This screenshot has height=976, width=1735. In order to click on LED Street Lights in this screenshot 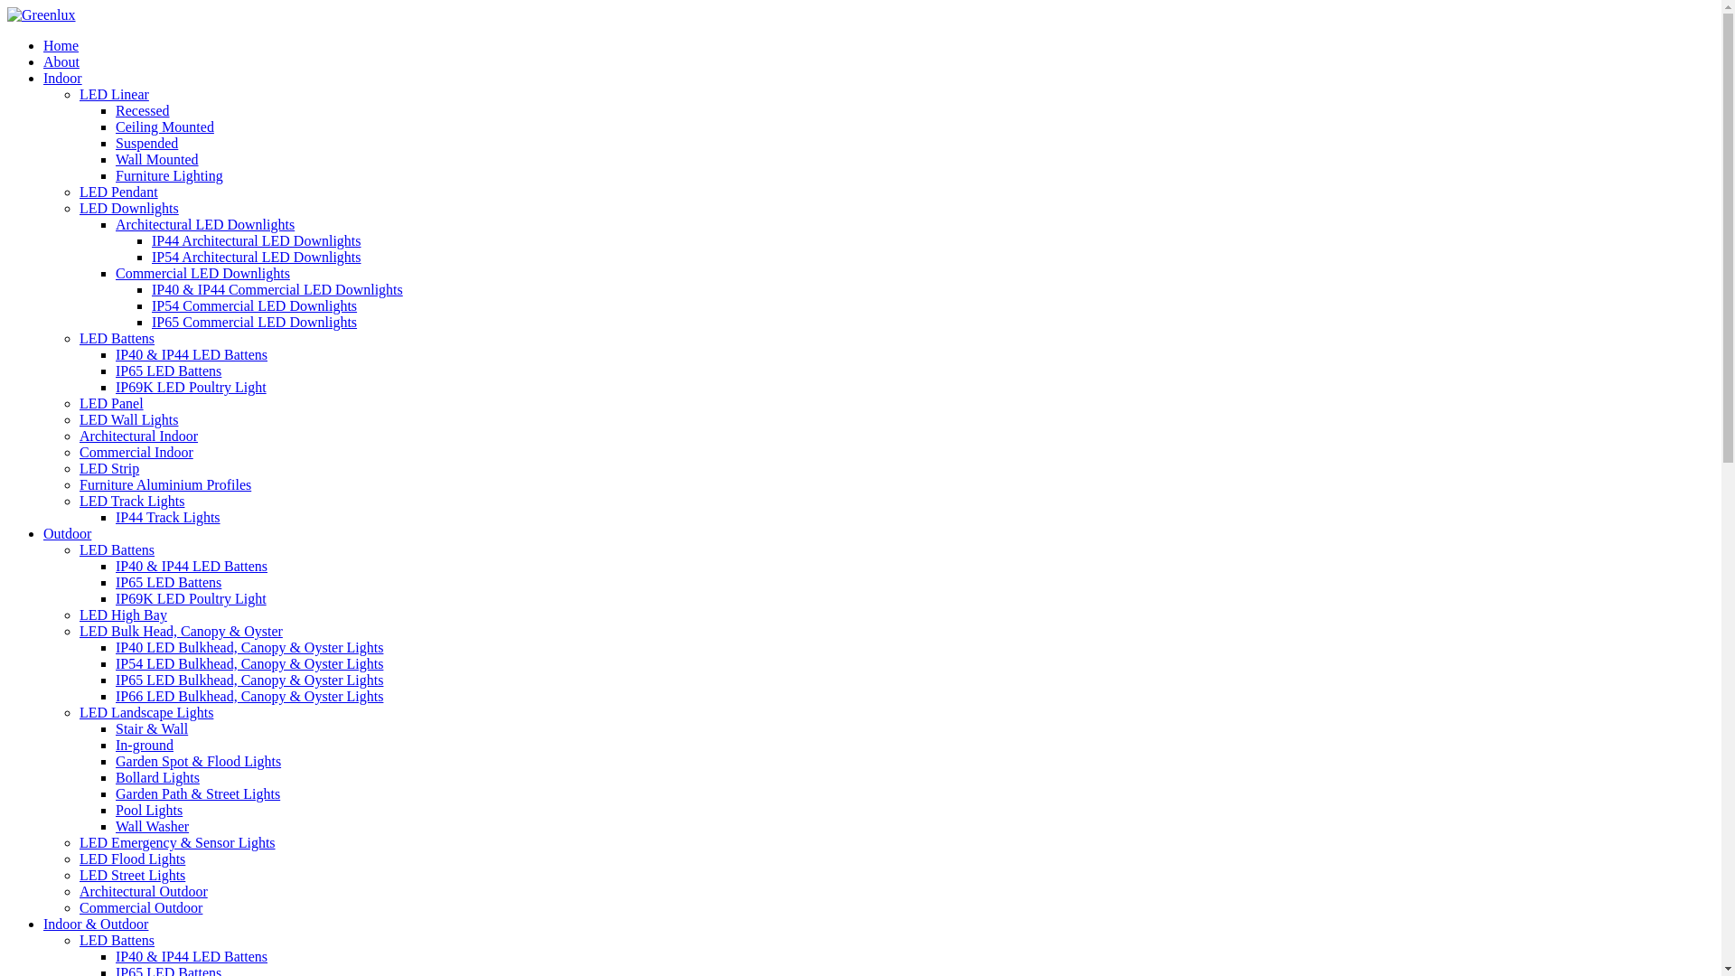, I will do `click(132, 875)`.